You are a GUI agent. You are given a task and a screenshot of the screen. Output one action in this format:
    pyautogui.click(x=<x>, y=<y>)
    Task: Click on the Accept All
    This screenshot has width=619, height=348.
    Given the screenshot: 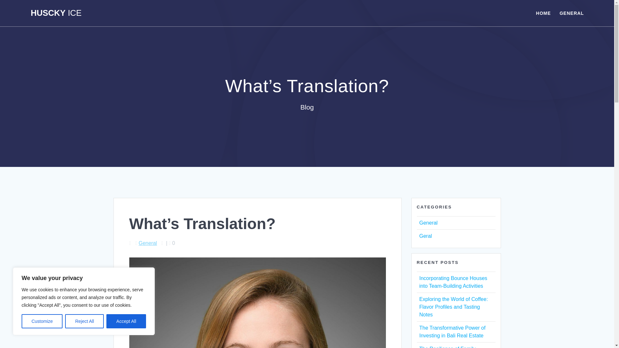 What is the action you would take?
    pyautogui.click(x=126, y=321)
    